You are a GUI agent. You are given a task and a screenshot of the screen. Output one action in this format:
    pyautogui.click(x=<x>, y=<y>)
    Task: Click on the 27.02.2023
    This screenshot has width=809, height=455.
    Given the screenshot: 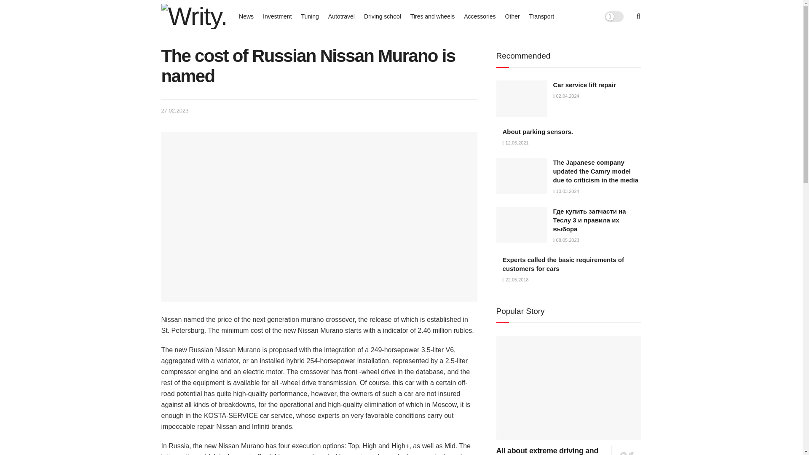 What is the action you would take?
    pyautogui.click(x=174, y=110)
    